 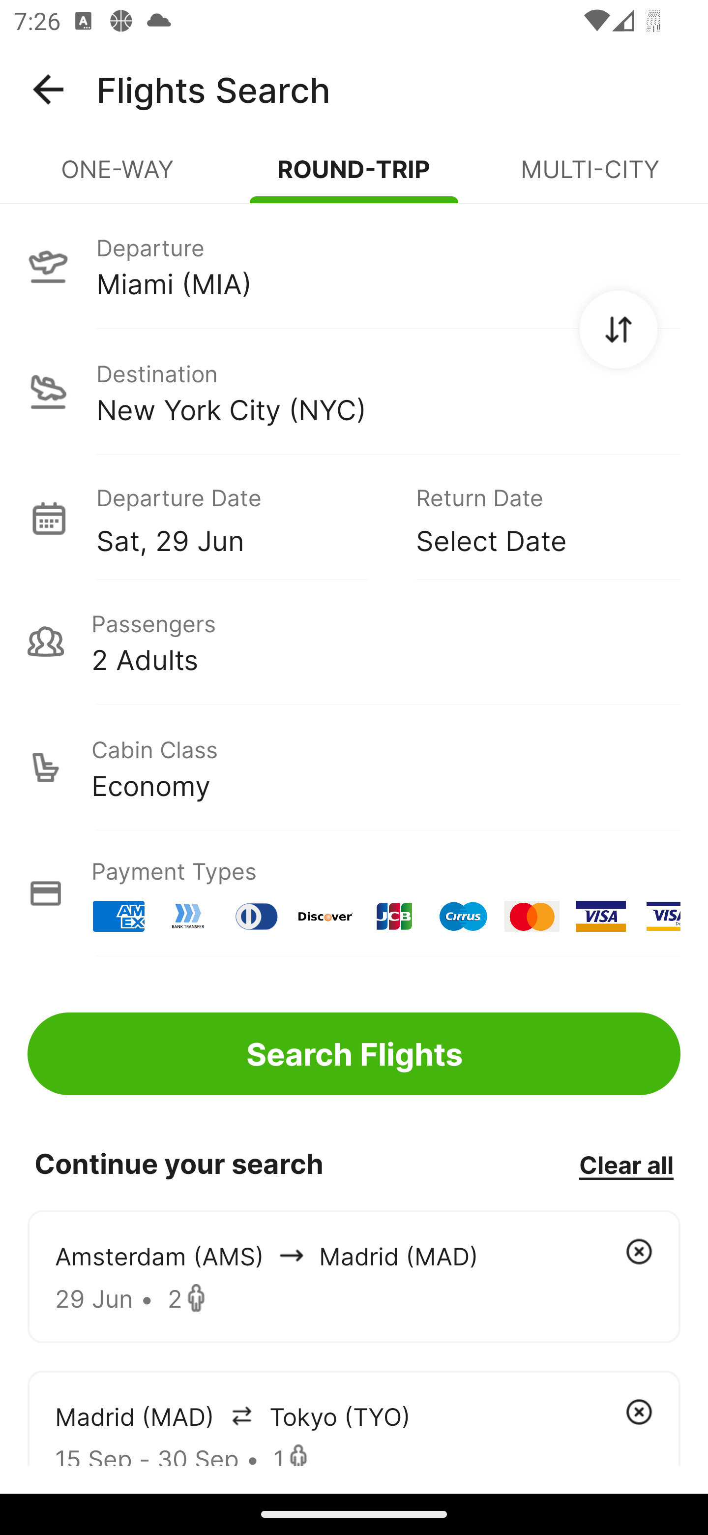 What do you see at coordinates (354, 177) in the screenshot?
I see `ROUND-TRIP` at bounding box center [354, 177].